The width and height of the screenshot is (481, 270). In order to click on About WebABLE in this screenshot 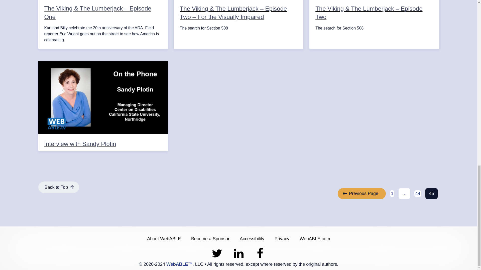, I will do `click(164, 238)`.